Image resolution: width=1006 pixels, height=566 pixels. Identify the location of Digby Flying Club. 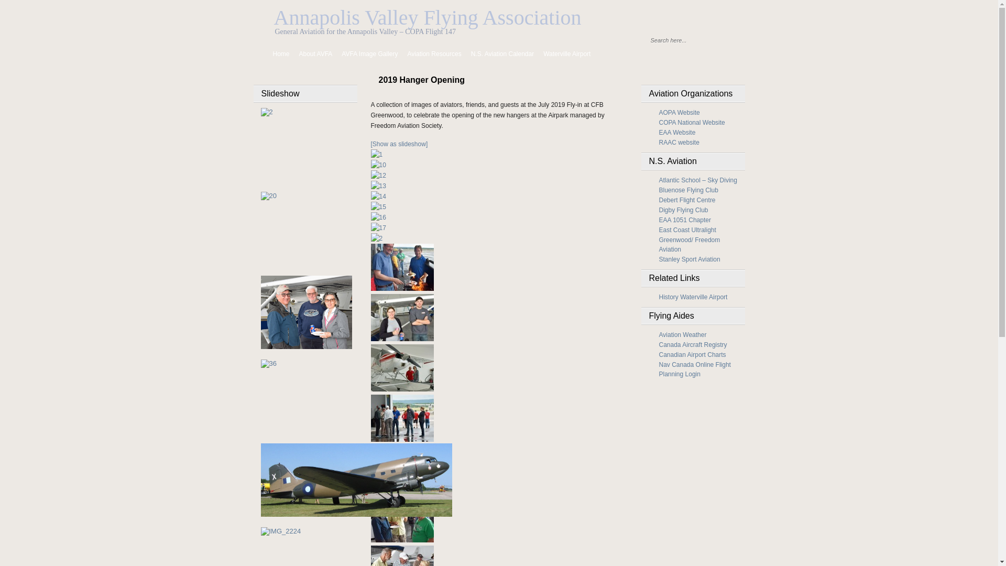
(684, 210).